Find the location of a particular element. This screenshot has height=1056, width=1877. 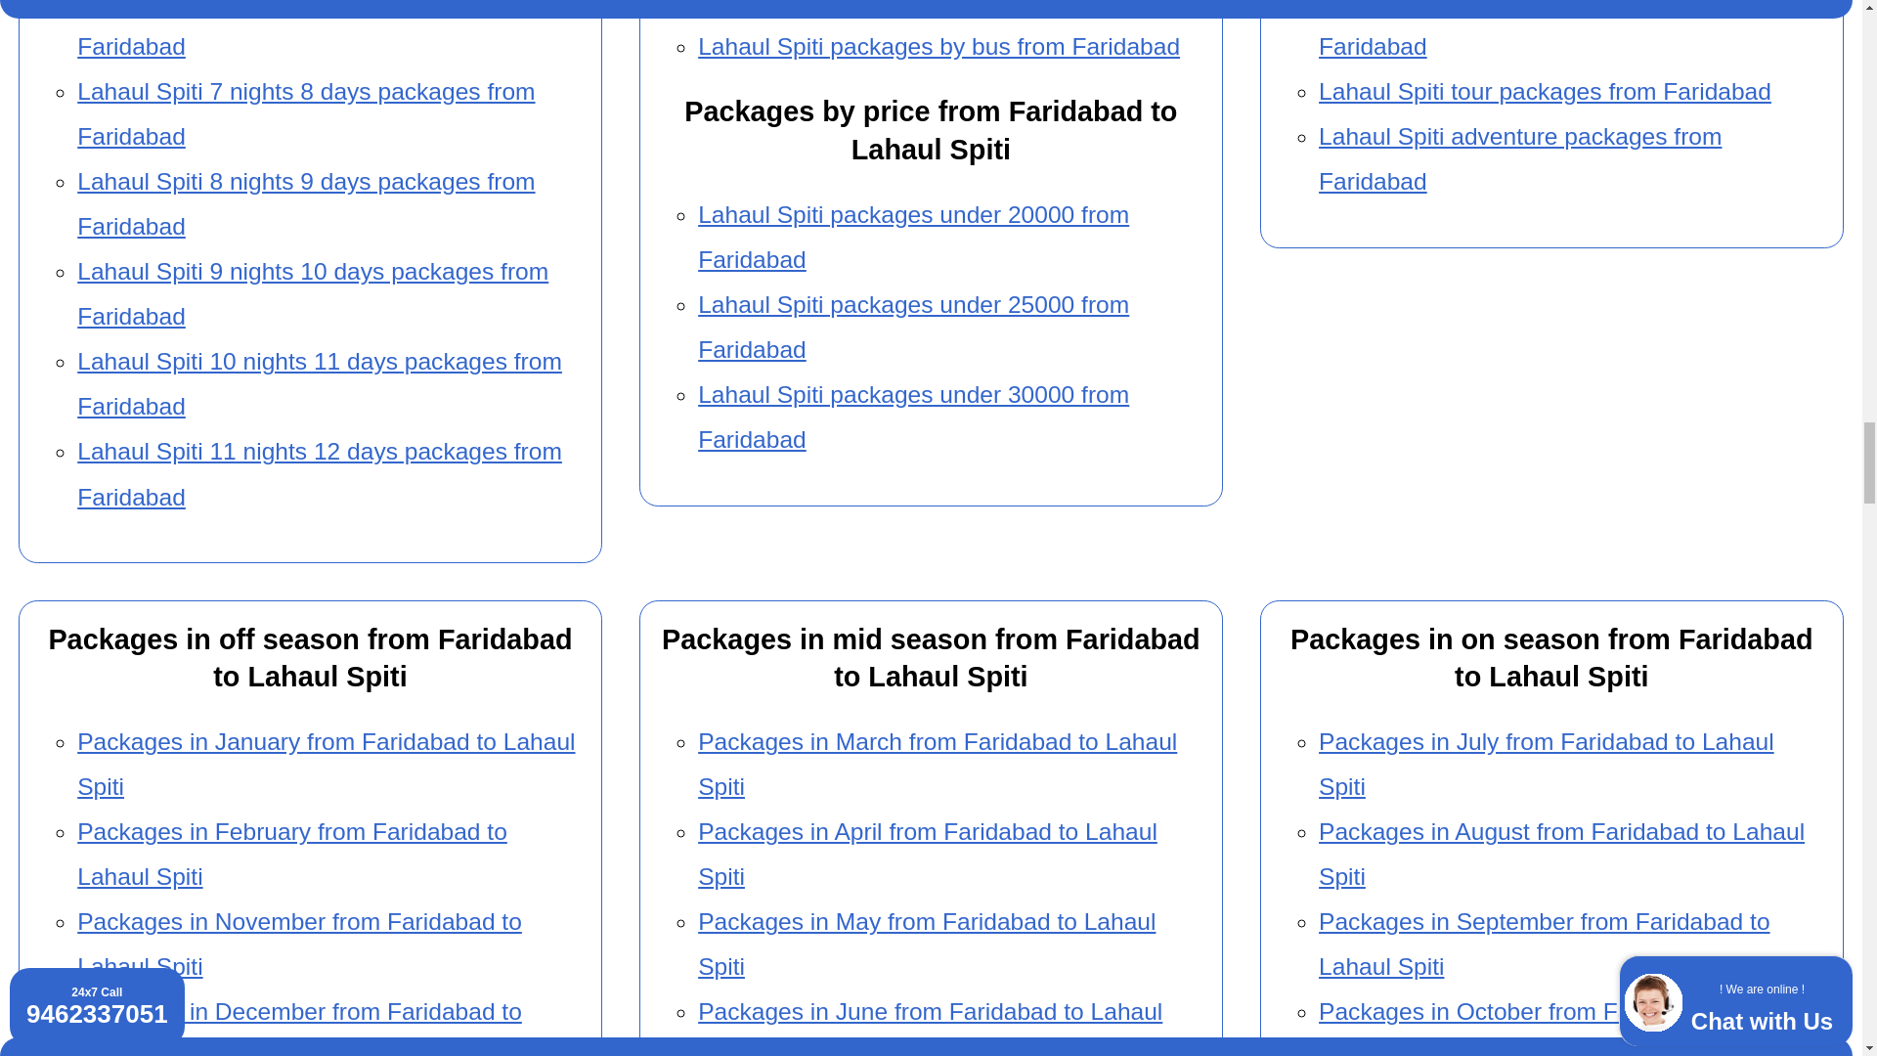

Lahaul Spiti tour packages from Faridabad is located at coordinates (1545, 90).